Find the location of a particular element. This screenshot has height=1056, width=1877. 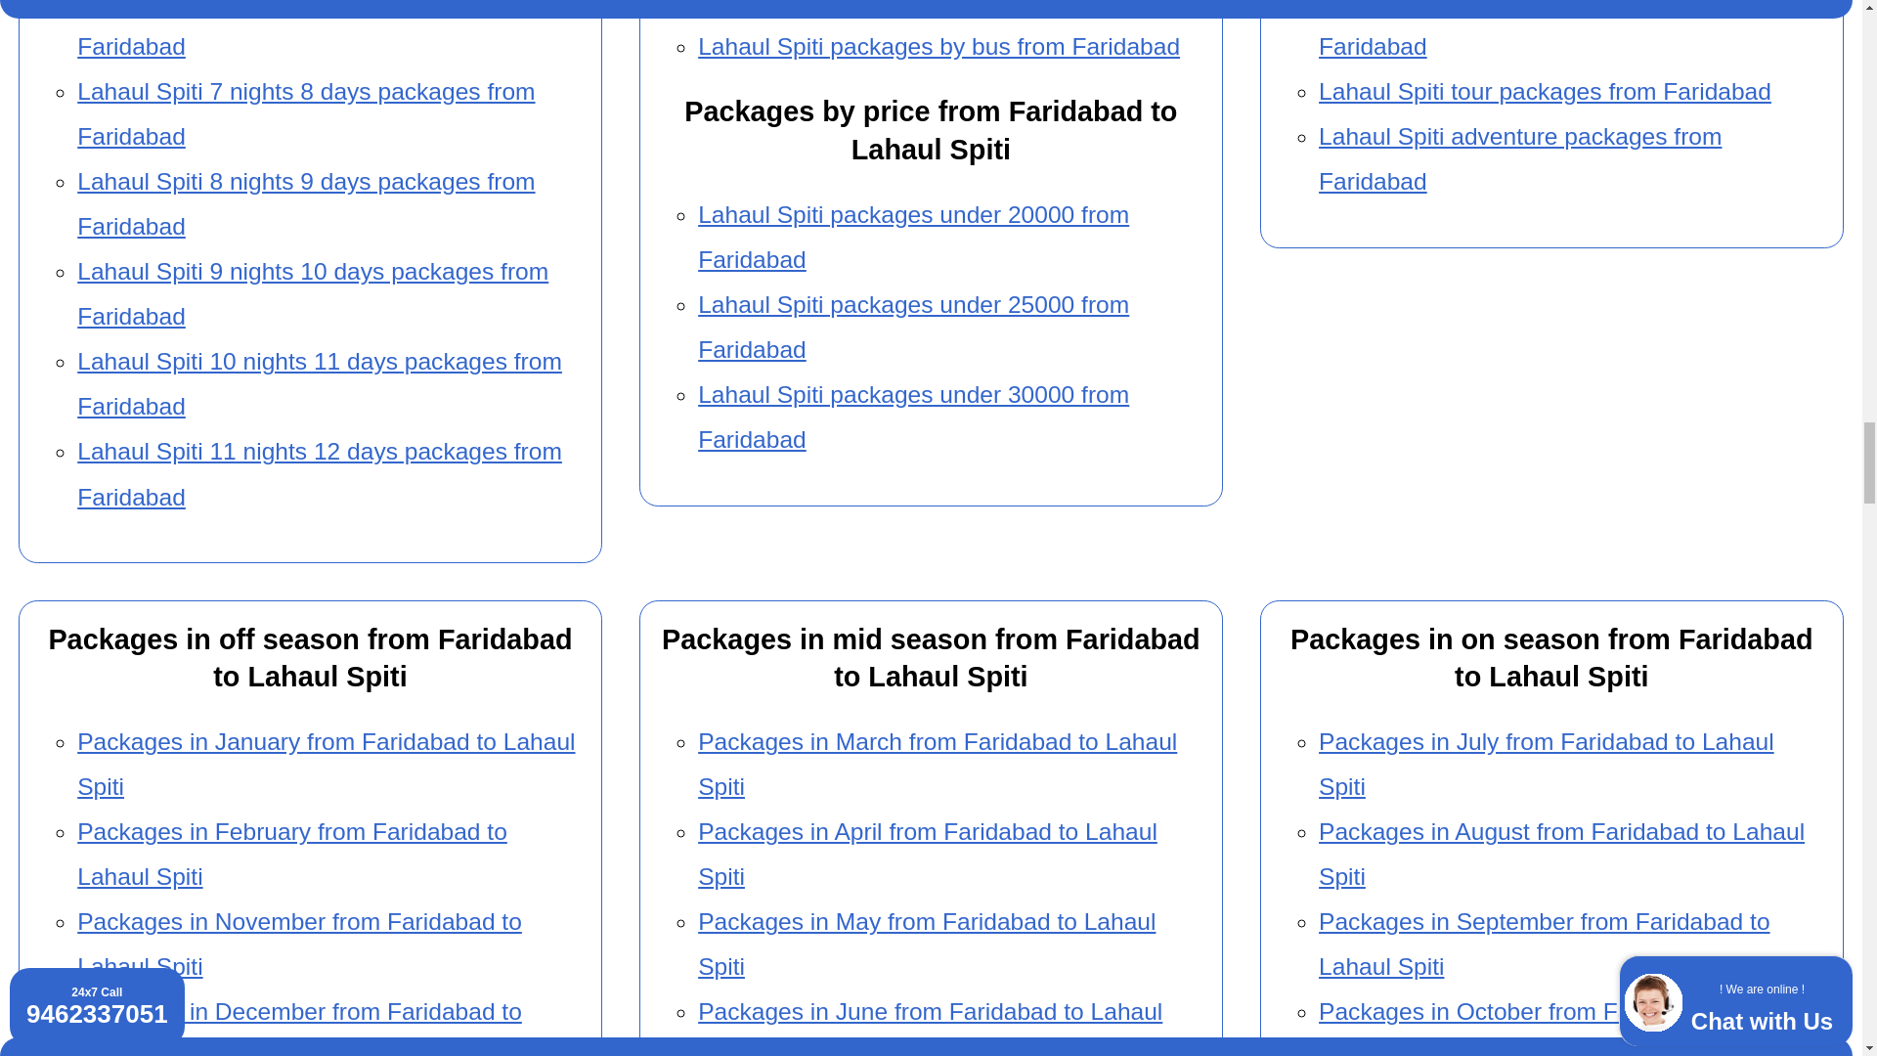

Lahaul Spiti tour packages from Faridabad is located at coordinates (1545, 90).